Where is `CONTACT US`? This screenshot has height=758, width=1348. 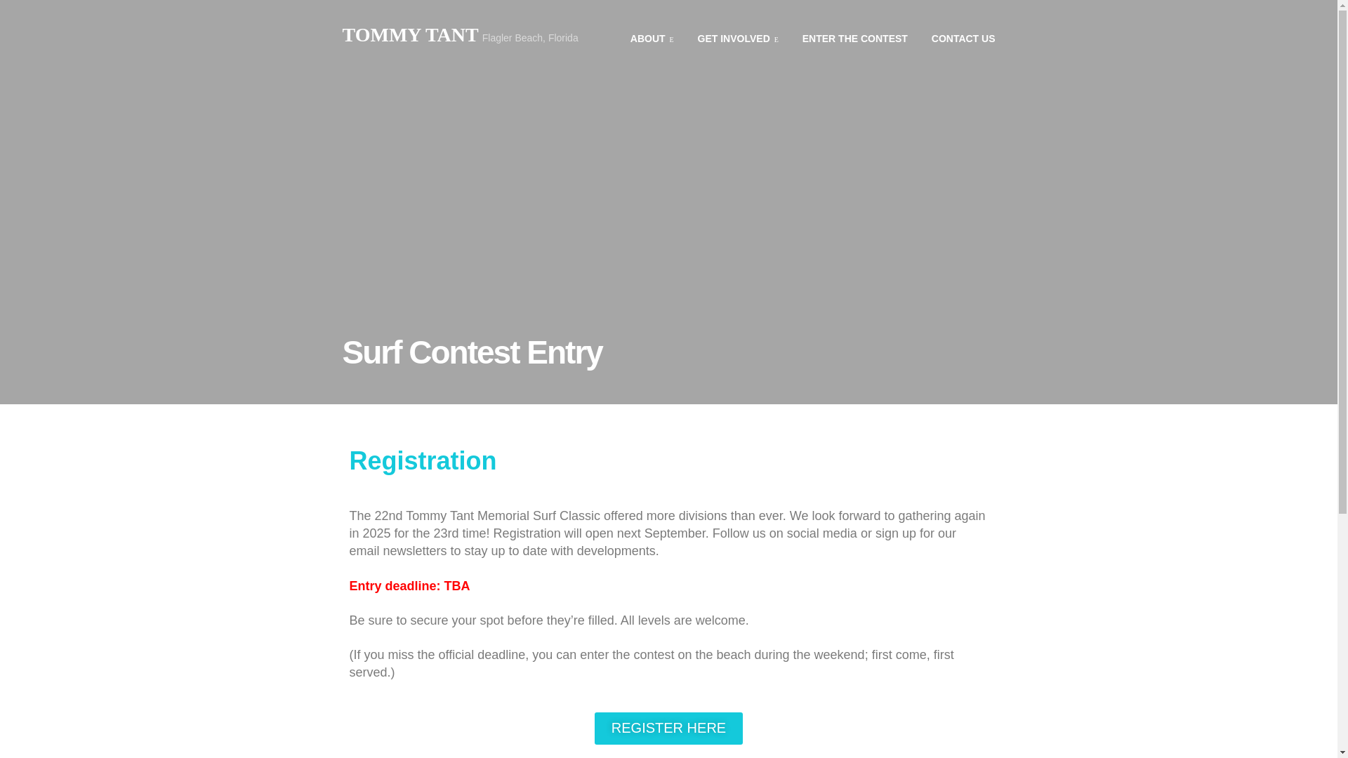
CONTACT US is located at coordinates (963, 38).